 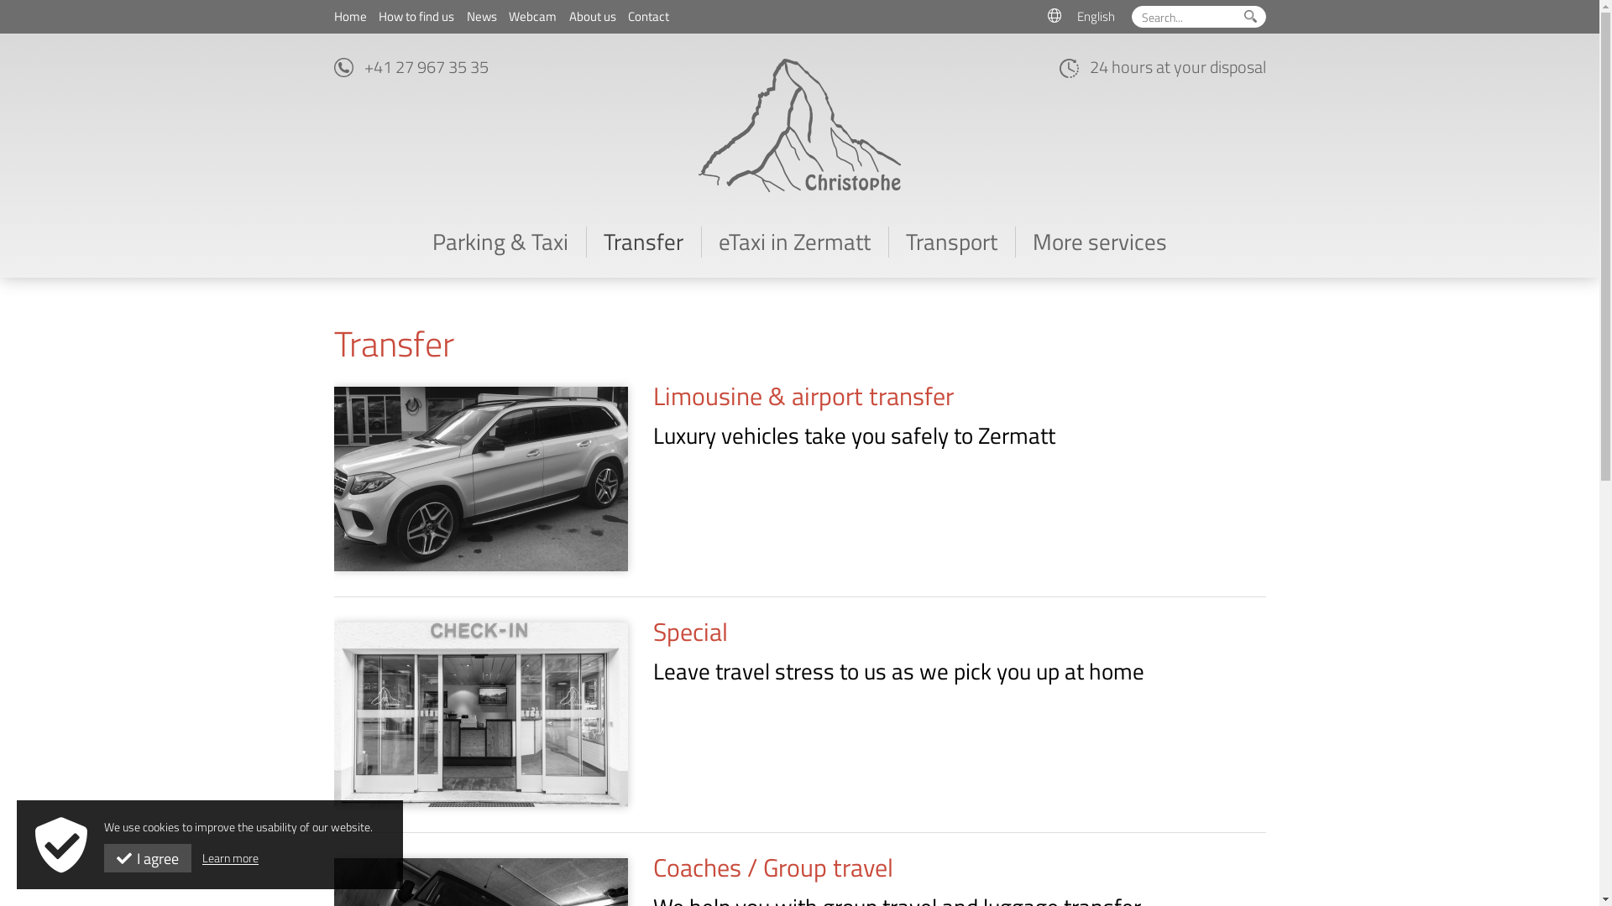 What do you see at coordinates (1081, 17) in the screenshot?
I see `English` at bounding box center [1081, 17].